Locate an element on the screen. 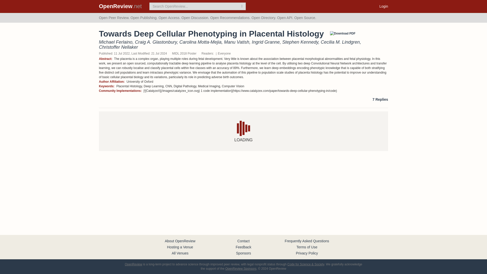 The width and height of the screenshot is (487, 274). OpenReview Sponsors is located at coordinates (241, 268).